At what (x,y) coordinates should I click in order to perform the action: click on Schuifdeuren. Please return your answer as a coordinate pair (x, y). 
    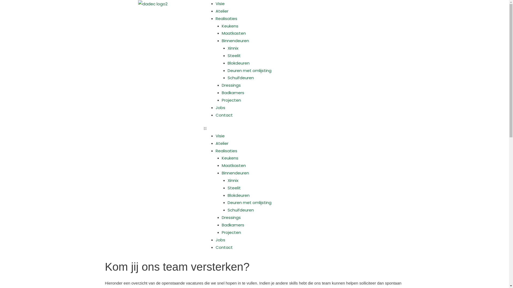
    Looking at the image, I should click on (241, 210).